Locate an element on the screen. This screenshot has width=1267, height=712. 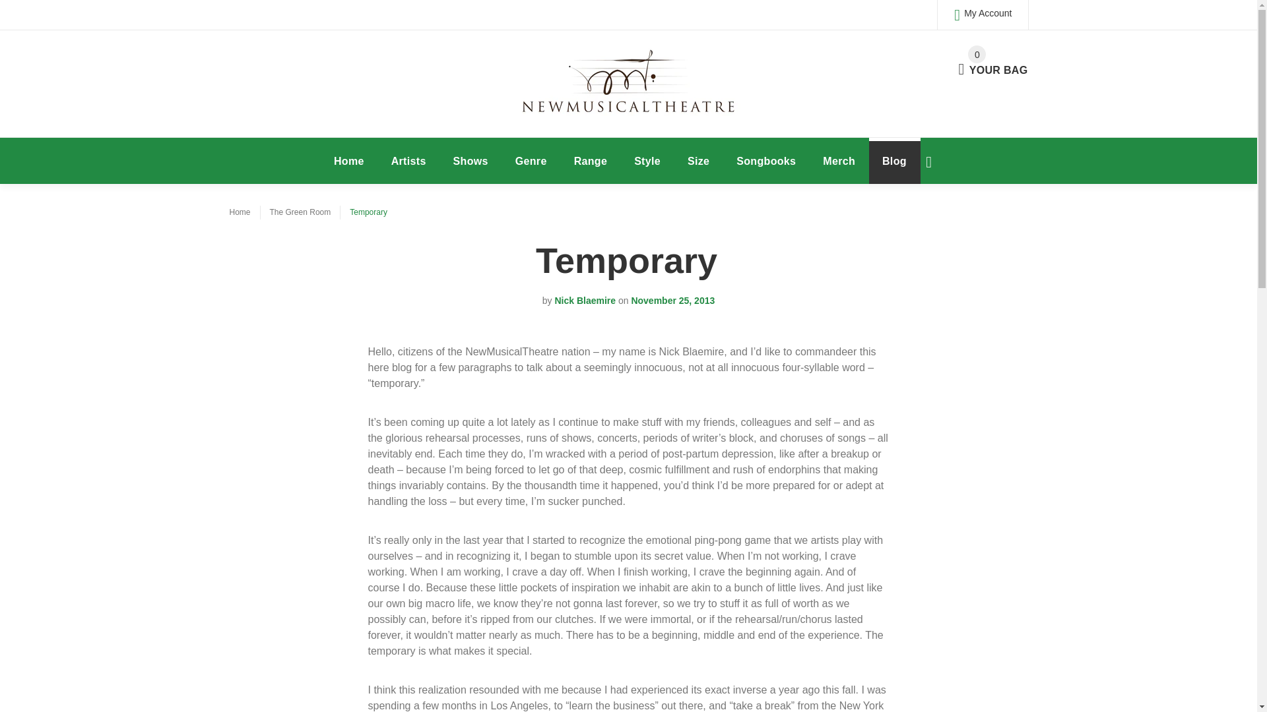
Home is located at coordinates (240, 212).